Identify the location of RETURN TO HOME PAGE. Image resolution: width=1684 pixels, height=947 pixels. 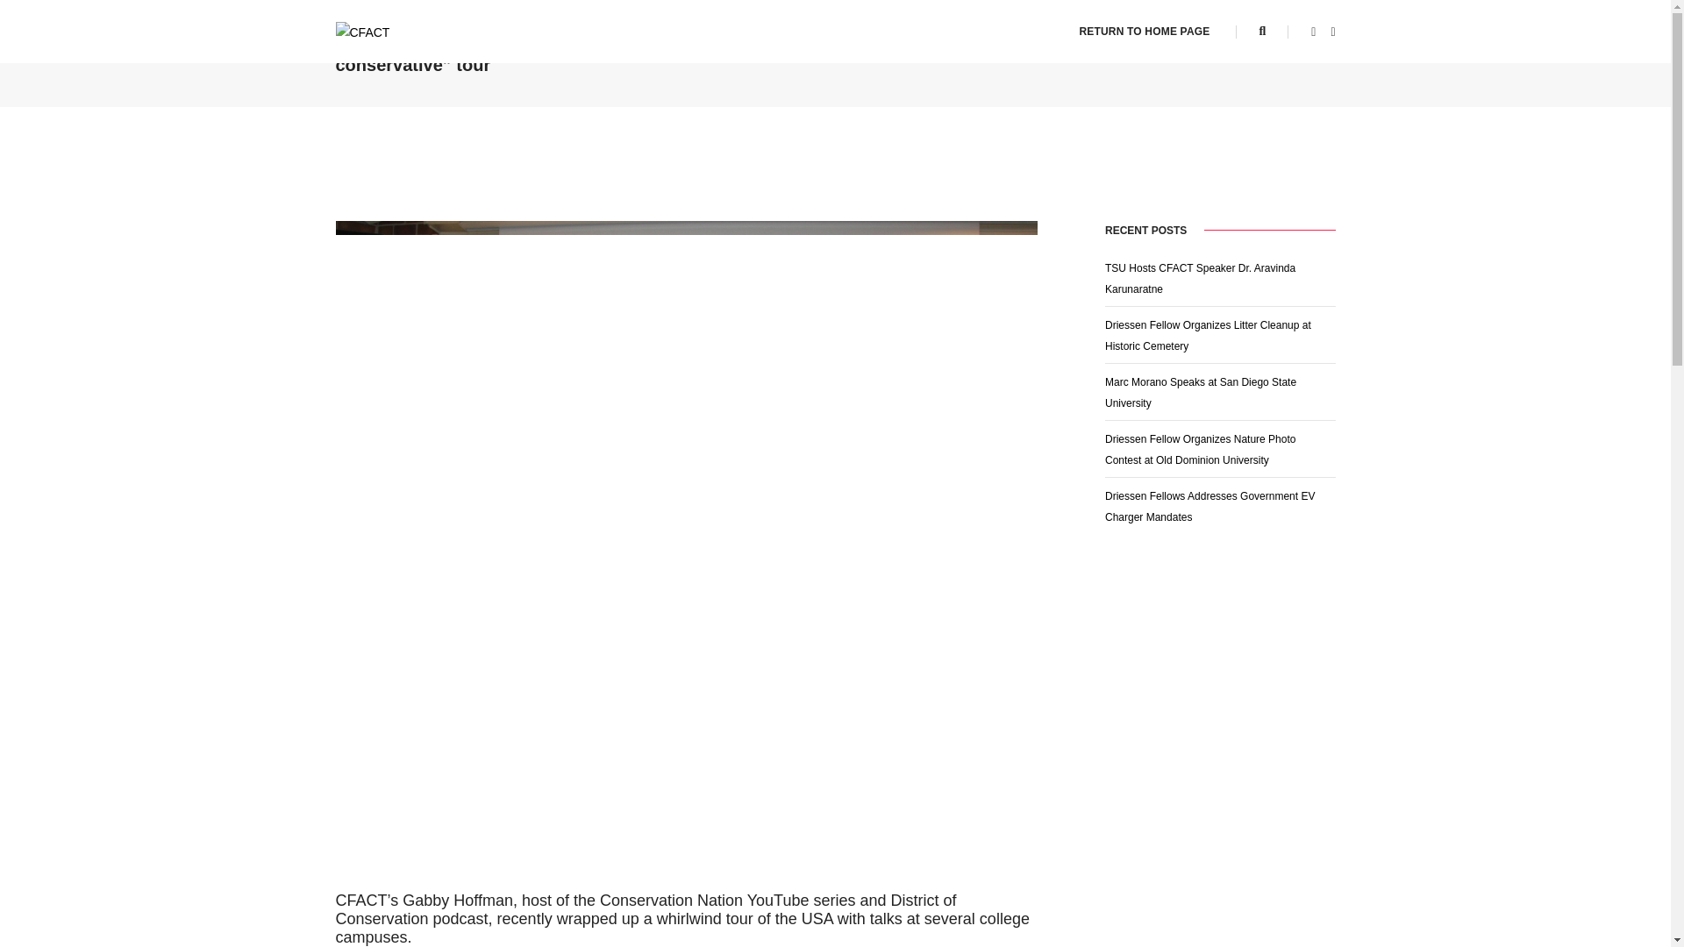
(1144, 32).